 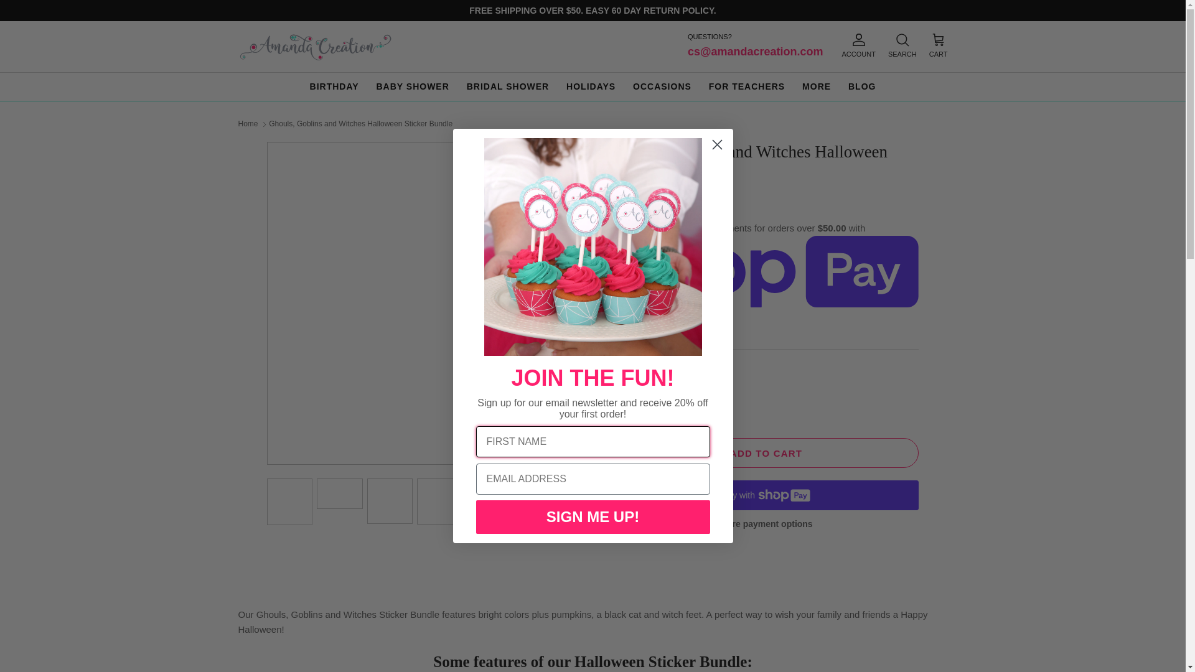 I want to click on RIGHT, so click(x=573, y=304).